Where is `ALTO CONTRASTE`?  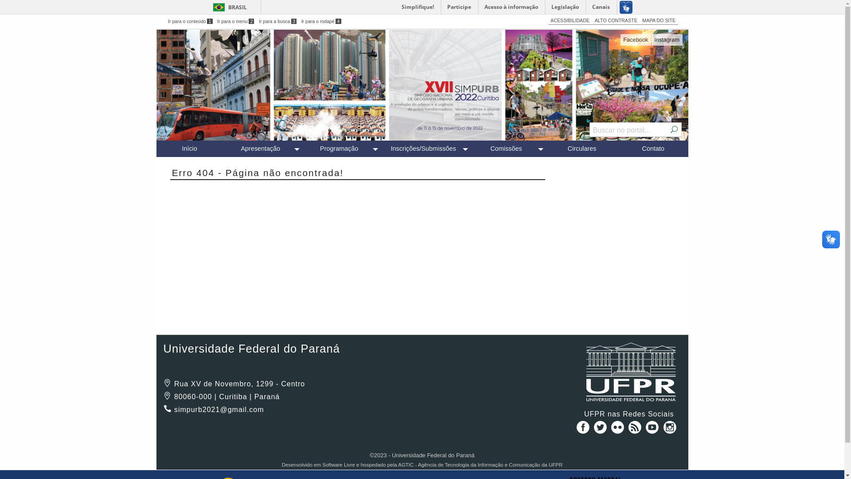 ALTO CONTRASTE is located at coordinates (616, 20).